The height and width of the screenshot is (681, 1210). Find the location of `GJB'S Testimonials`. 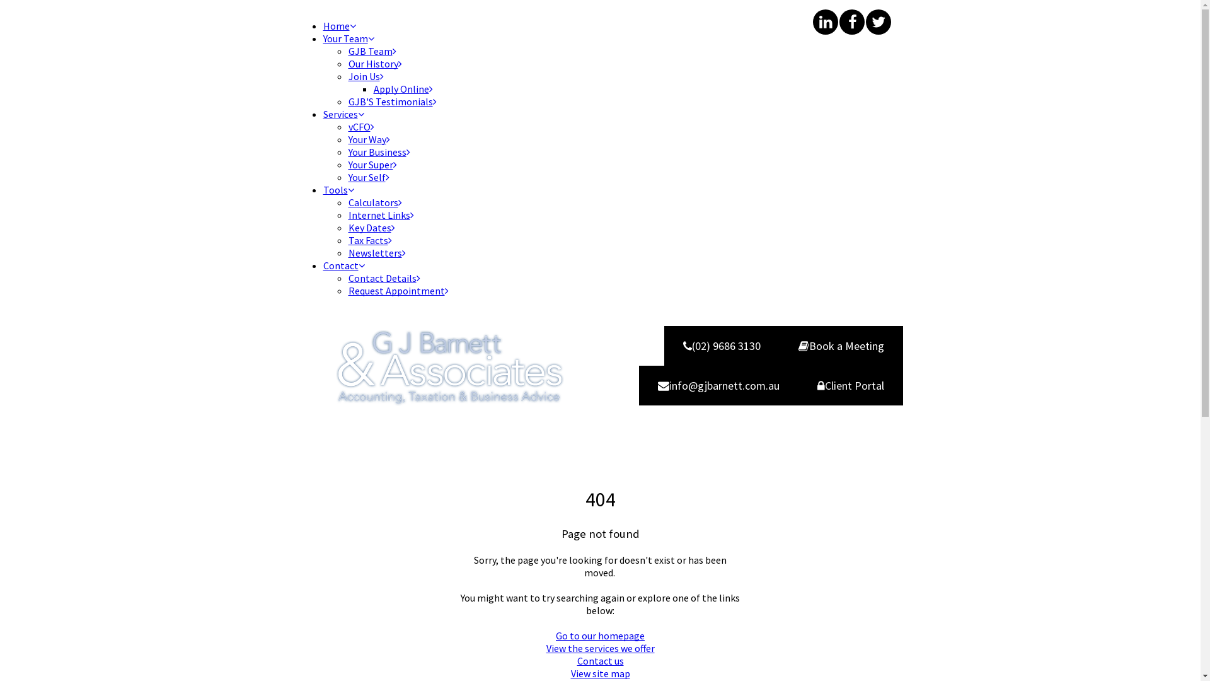

GJB'S Testimonials is located at coordinates (392, 102).